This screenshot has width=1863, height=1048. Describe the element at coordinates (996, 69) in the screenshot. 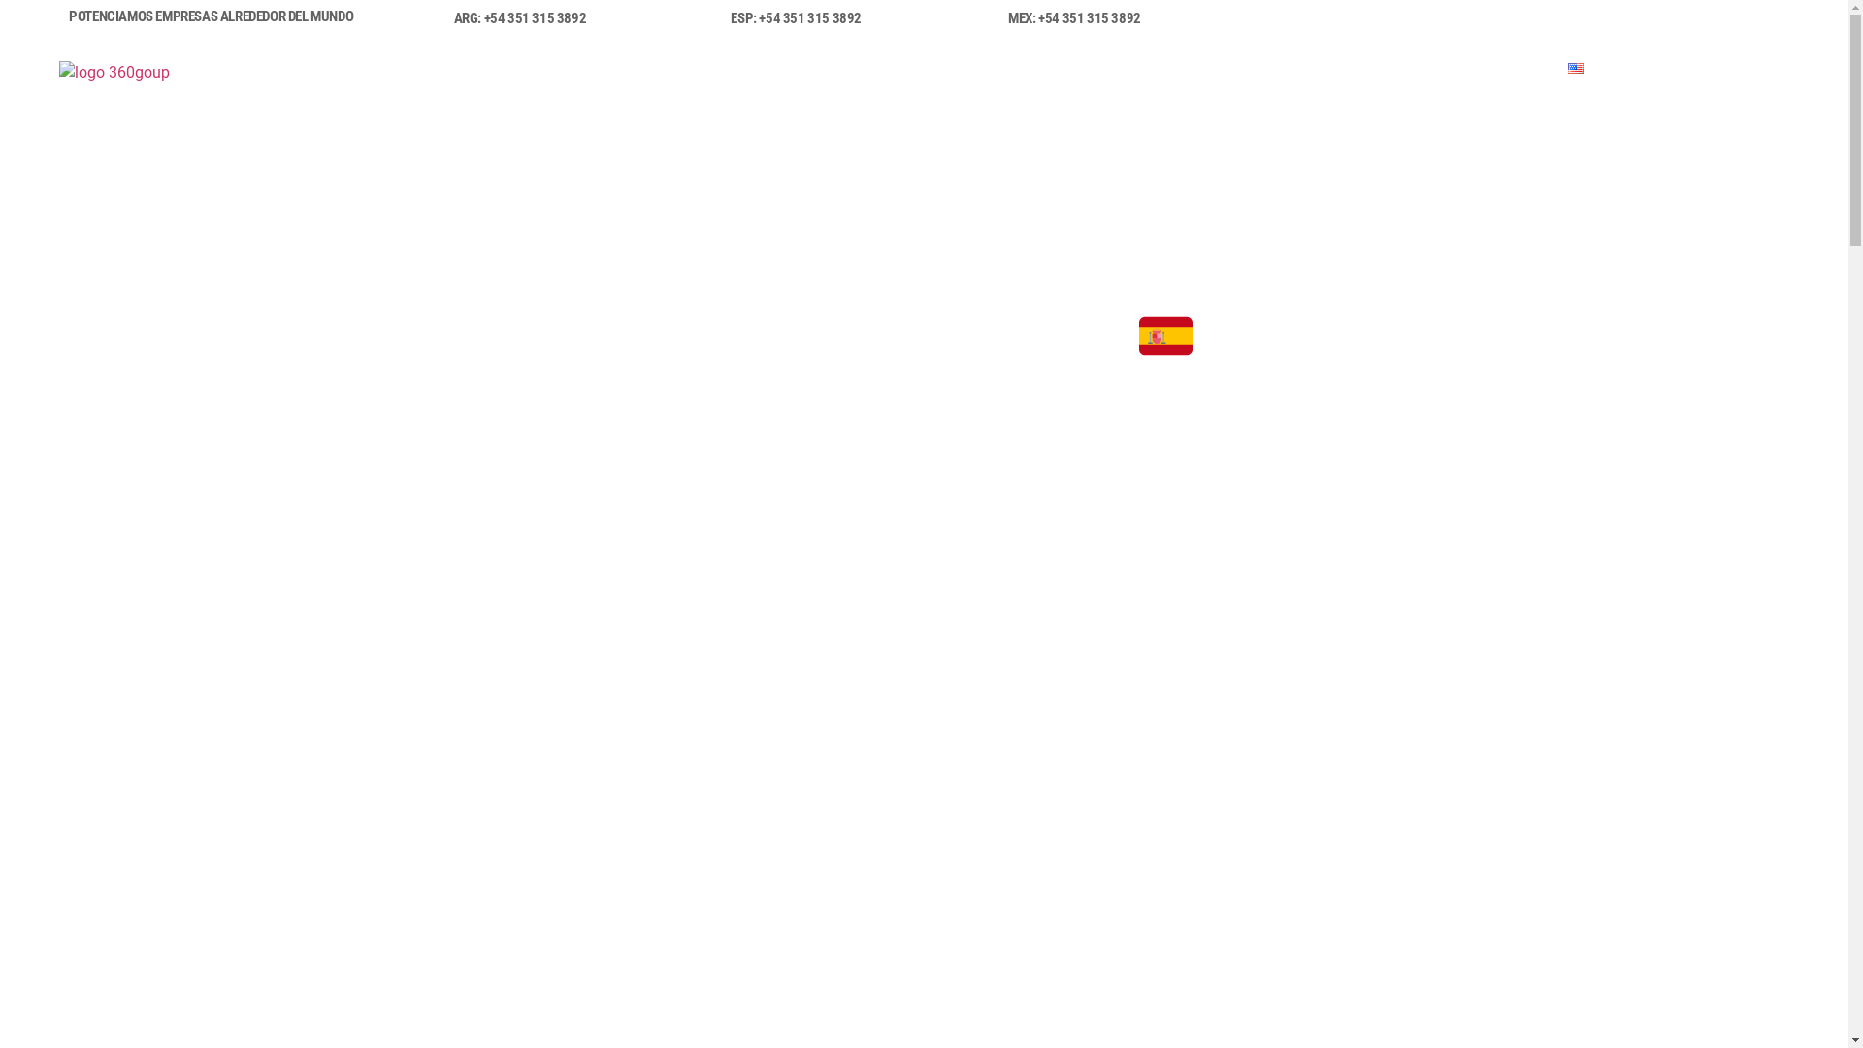

I see `Servicios` at that location.